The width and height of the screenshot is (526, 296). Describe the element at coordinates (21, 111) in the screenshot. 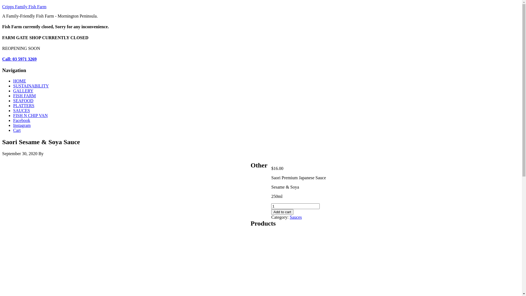

I see `SAUCES` at that location.